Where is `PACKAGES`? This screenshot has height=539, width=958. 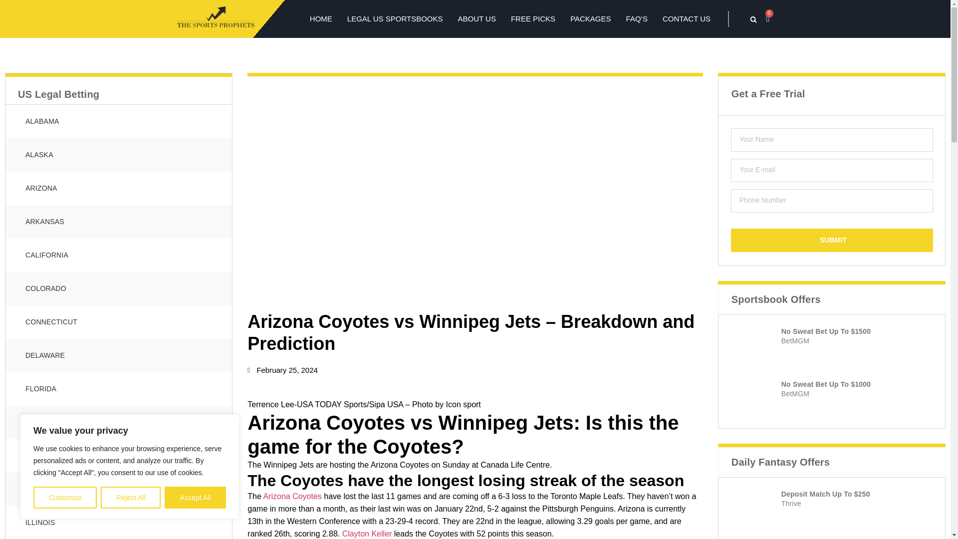 PACKAGES is located at coordinates (590, 18).